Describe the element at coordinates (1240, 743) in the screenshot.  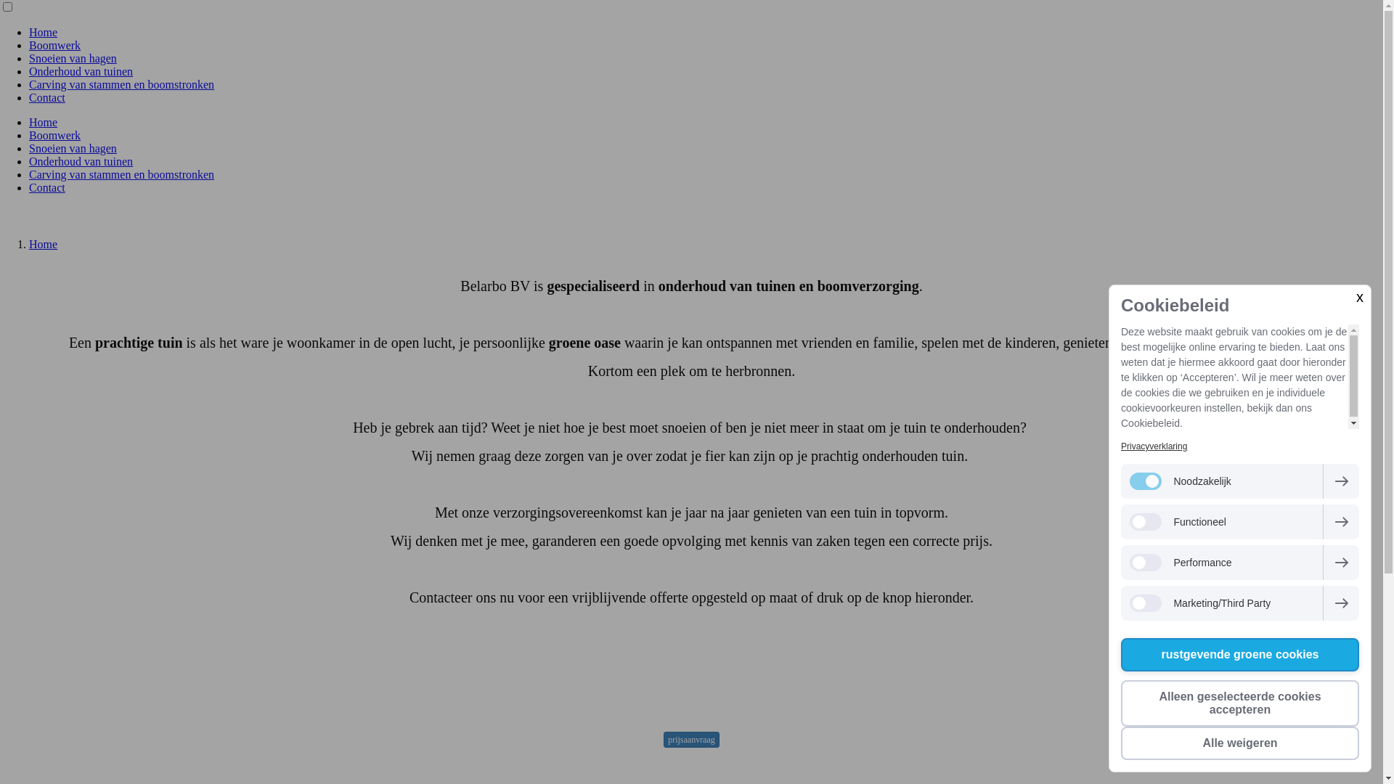
I see `Alle weigeren` at that location.